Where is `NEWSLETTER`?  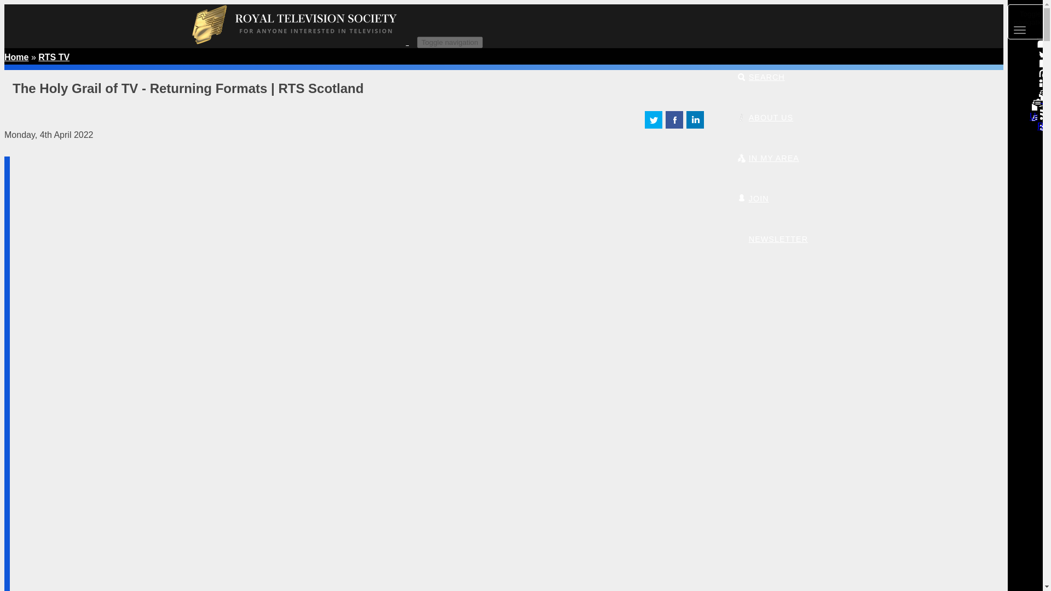 NEWSLETTER is located at coordinates (772, 239).